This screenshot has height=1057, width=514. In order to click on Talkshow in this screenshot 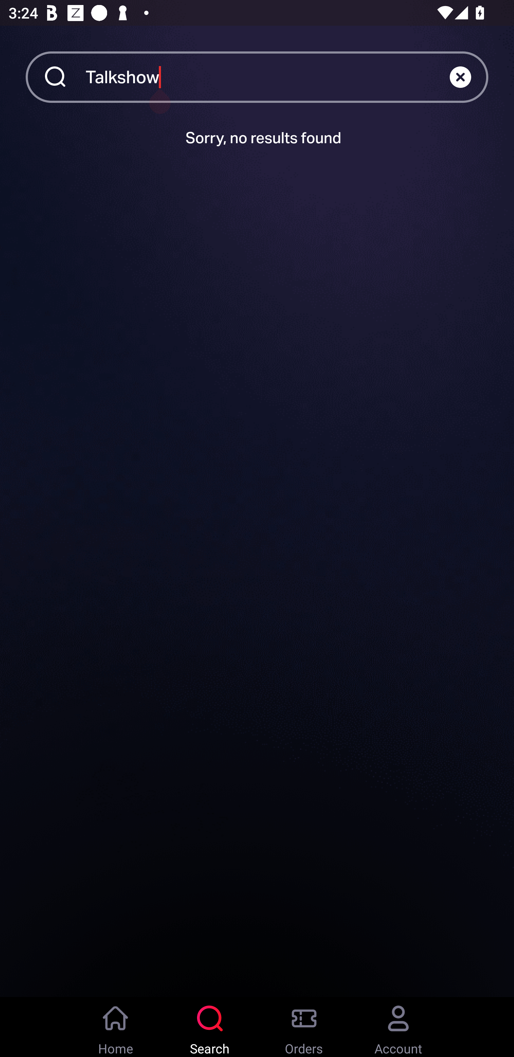, I will do `click(268, 76)`.